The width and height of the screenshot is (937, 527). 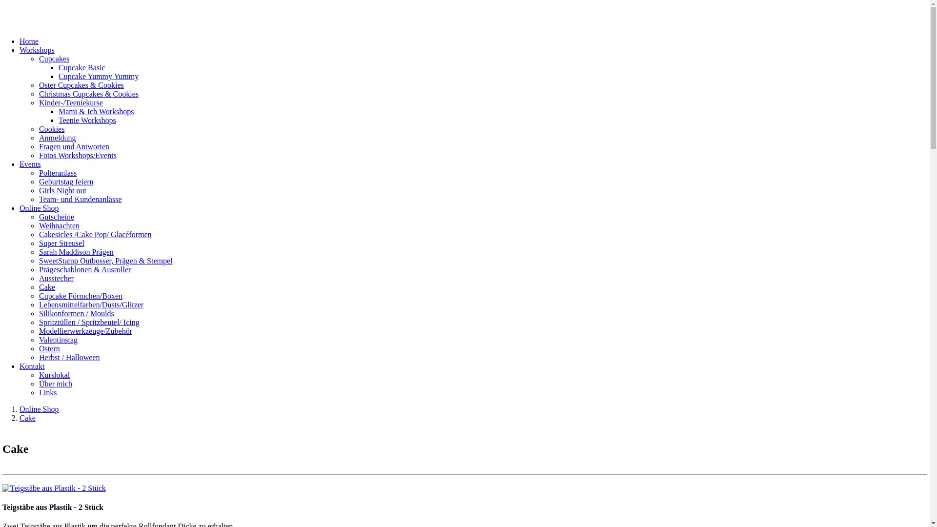 What do you see at coordinates (99, 76) in the screenshot?
I see `Cupcake Yummy Yummy` at bounding box center [99, 76].